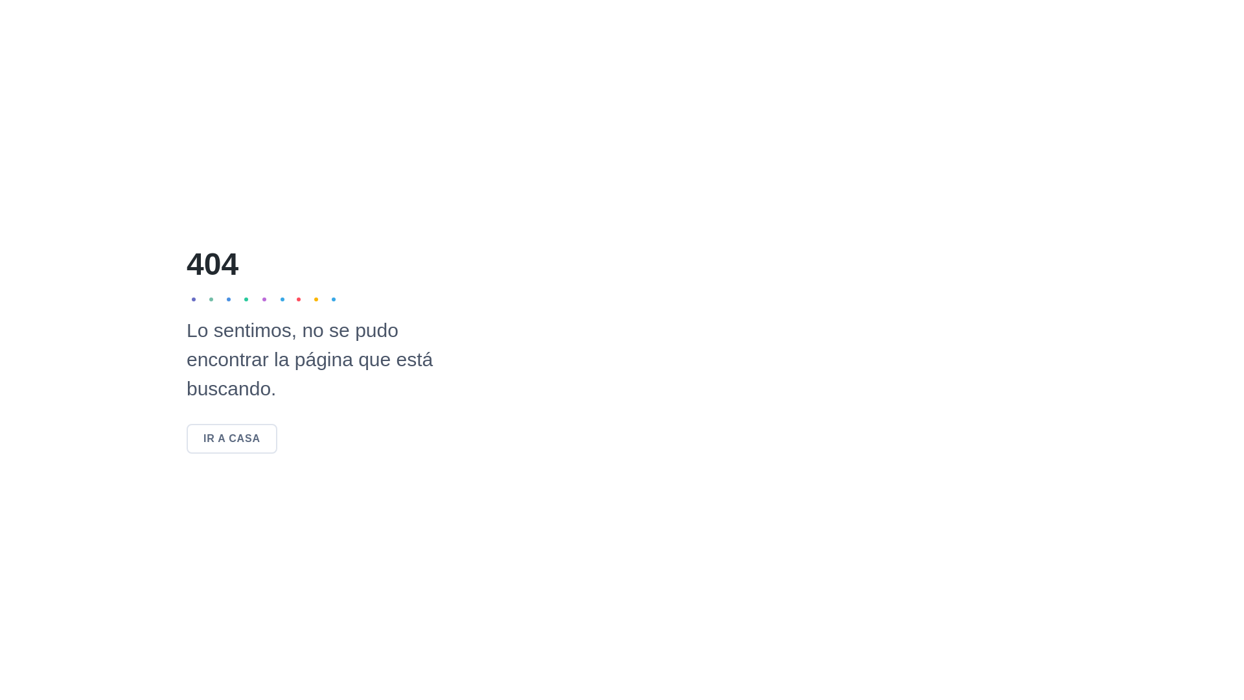 The height and width of the screenshot is (700, 1244). What do you see at coordinates (232, 439) in the screenshot?
I see `IR A CASA` at bounding box center [232, 439].